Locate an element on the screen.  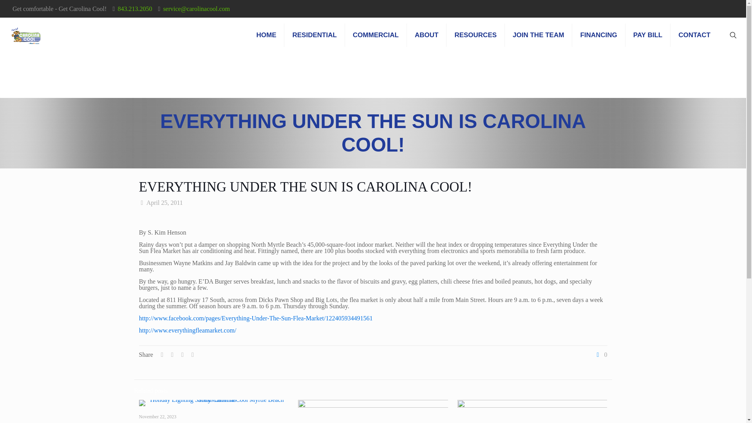
Carolina Cool is located at coordinates (26, 35).